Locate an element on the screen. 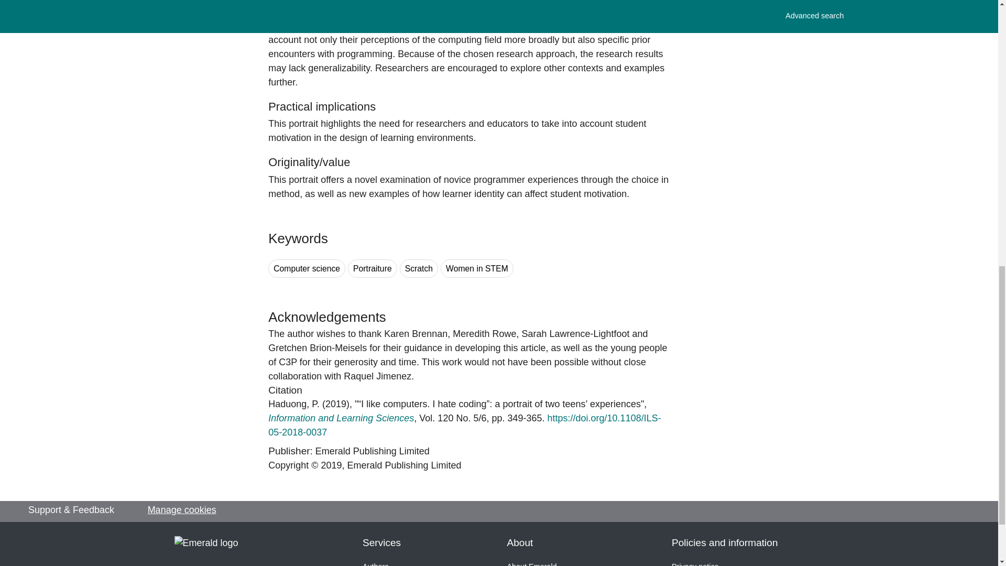 The width and height of the screenshot is (1006, 566). Search for keyword Computer science is located at coordinates (307, 268).